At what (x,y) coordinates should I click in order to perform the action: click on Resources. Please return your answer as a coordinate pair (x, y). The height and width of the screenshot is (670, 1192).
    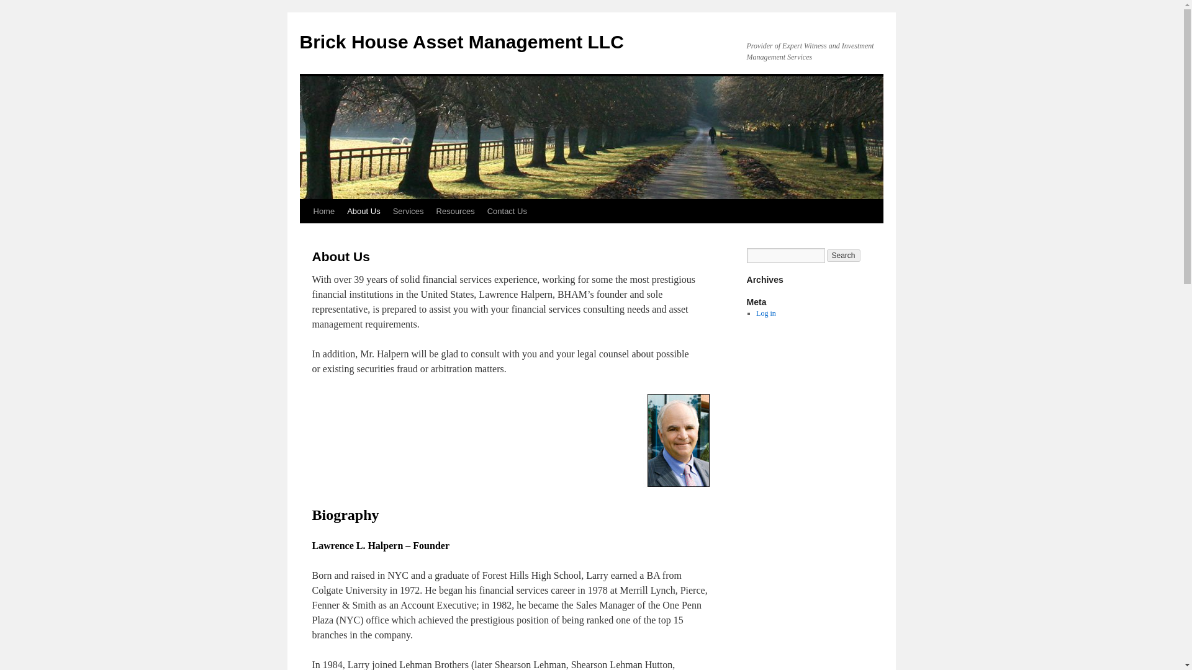
    Looking at the image, I should click on (456, 211).